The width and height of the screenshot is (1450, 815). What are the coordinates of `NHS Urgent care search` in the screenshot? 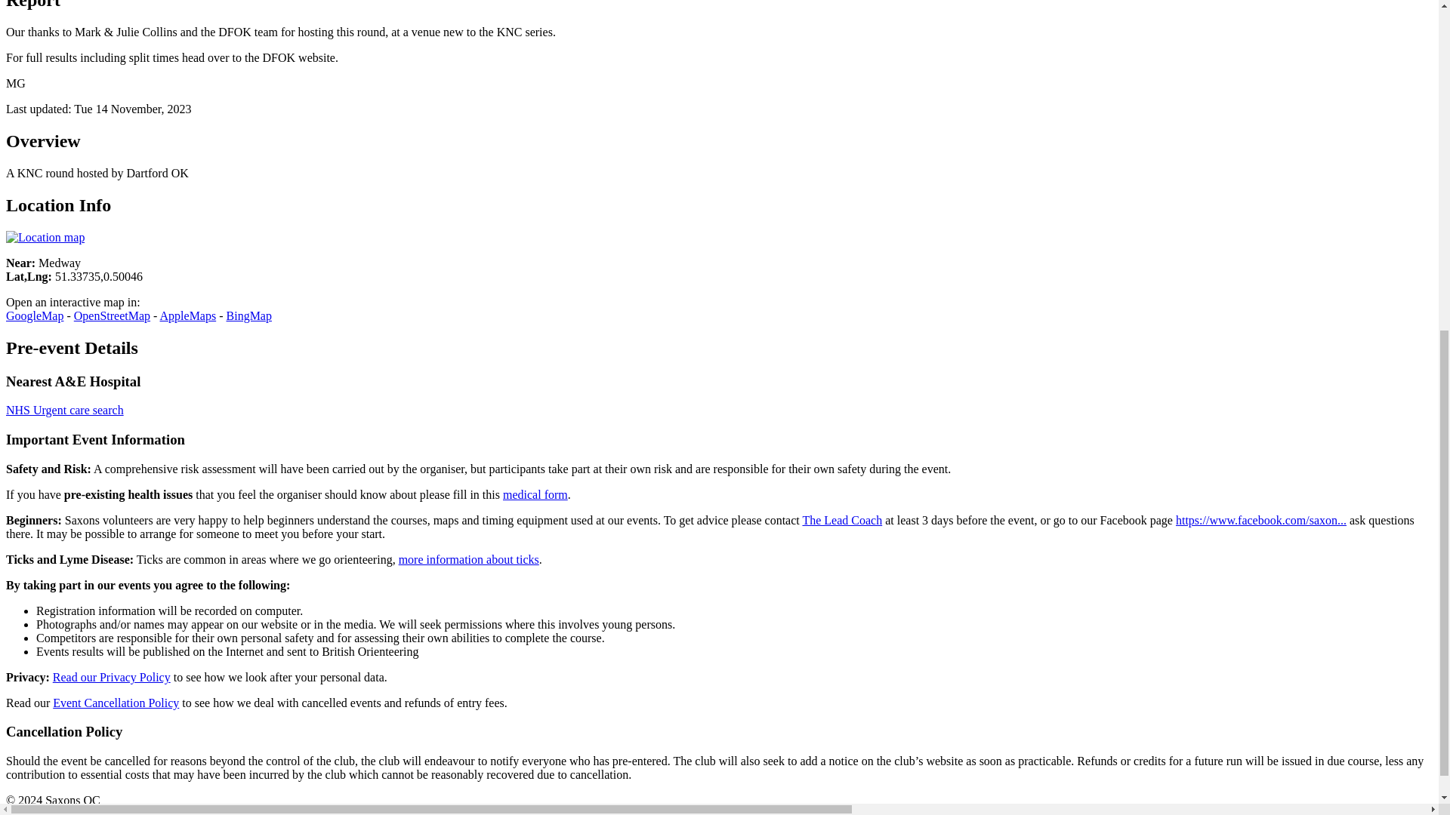 It's located at (64, 409).